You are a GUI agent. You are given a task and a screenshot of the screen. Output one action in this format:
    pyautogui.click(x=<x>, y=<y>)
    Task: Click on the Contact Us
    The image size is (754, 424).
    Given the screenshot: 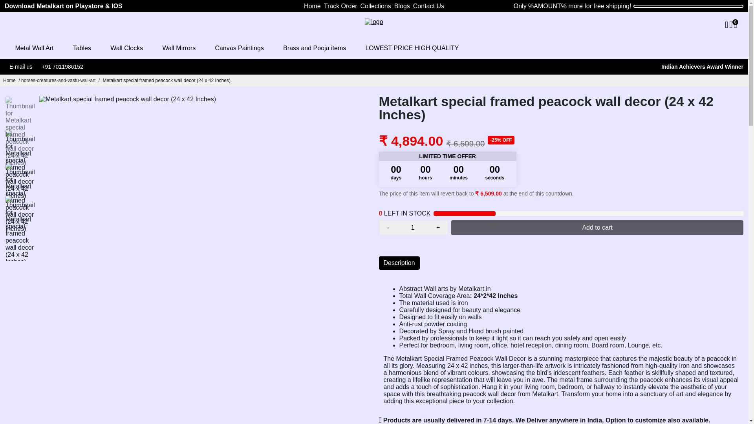 What is the action you would take?
    pyautogui.click(x=428, y=6)
    